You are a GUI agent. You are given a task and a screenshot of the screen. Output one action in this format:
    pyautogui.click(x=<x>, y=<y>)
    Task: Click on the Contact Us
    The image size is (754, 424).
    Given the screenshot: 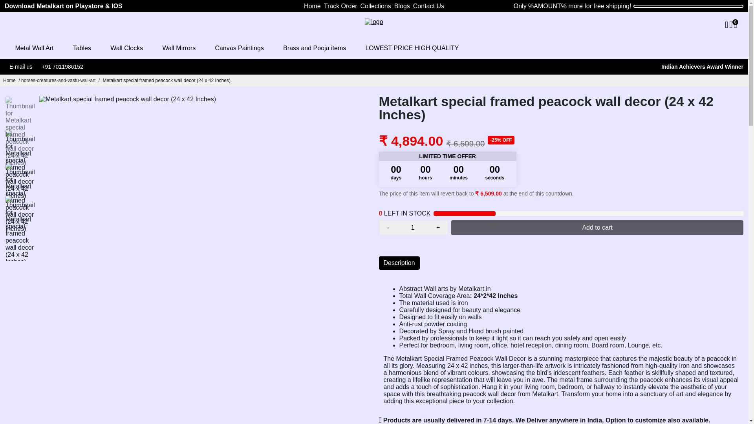 What is the action you would take?
    pyautogui.click(x=428, y=6)
    